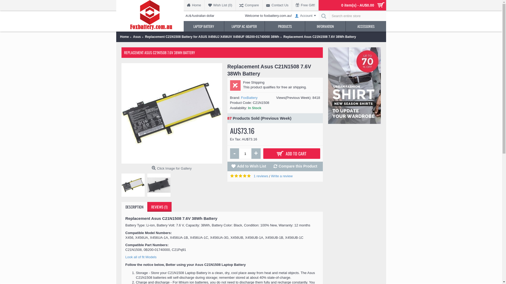  Describe the element at coordinates (204, 26) in the screenshot. I see `LAPTOP BATTERY` at that location.